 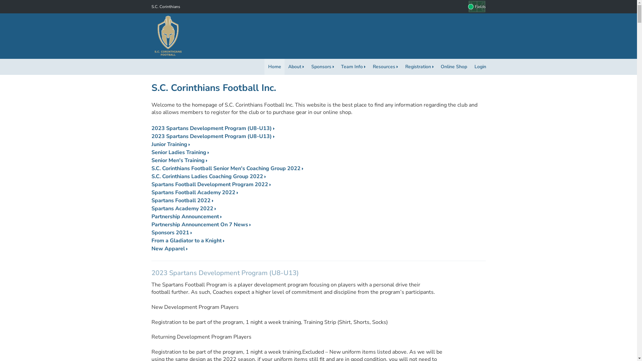 I want to click on Junior Training, so click(x=171, y=144).